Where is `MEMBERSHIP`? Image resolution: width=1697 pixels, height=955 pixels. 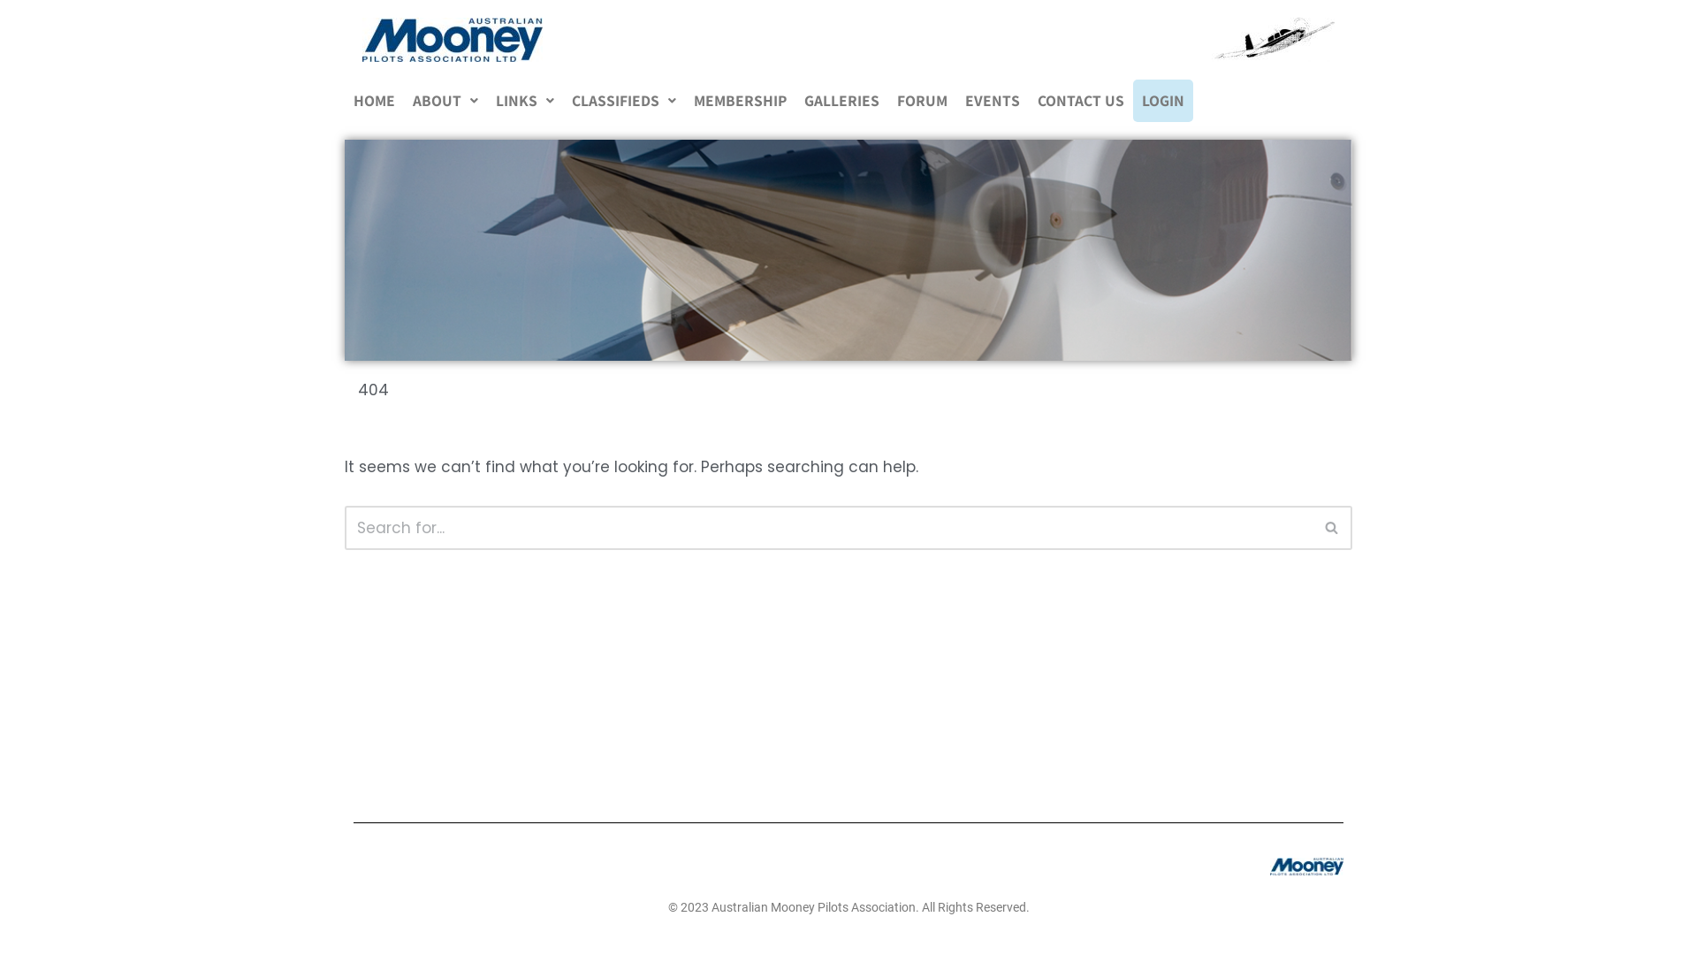
MEMBERSHIP is located at coordinates (741, 101).